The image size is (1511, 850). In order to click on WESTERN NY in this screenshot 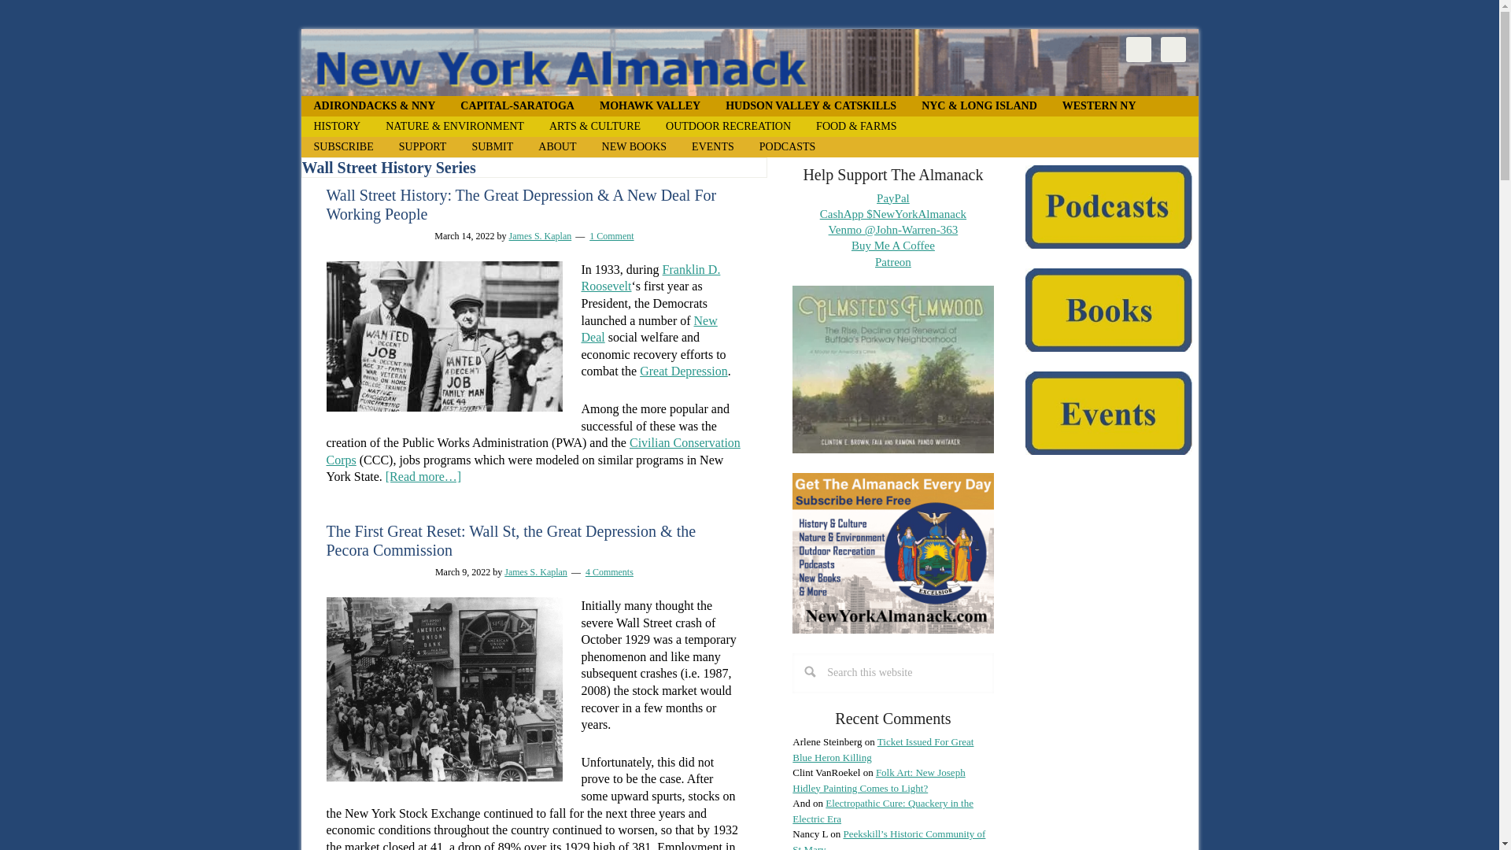, I will do `click(1099, 105)`.